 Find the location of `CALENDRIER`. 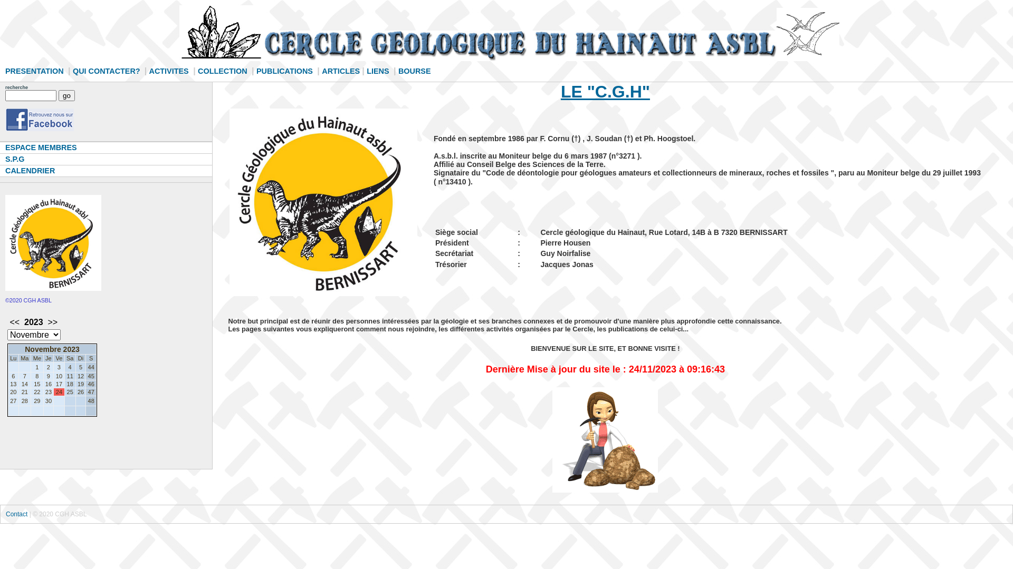

CALENDRIER is located at coordinates (106, 171).